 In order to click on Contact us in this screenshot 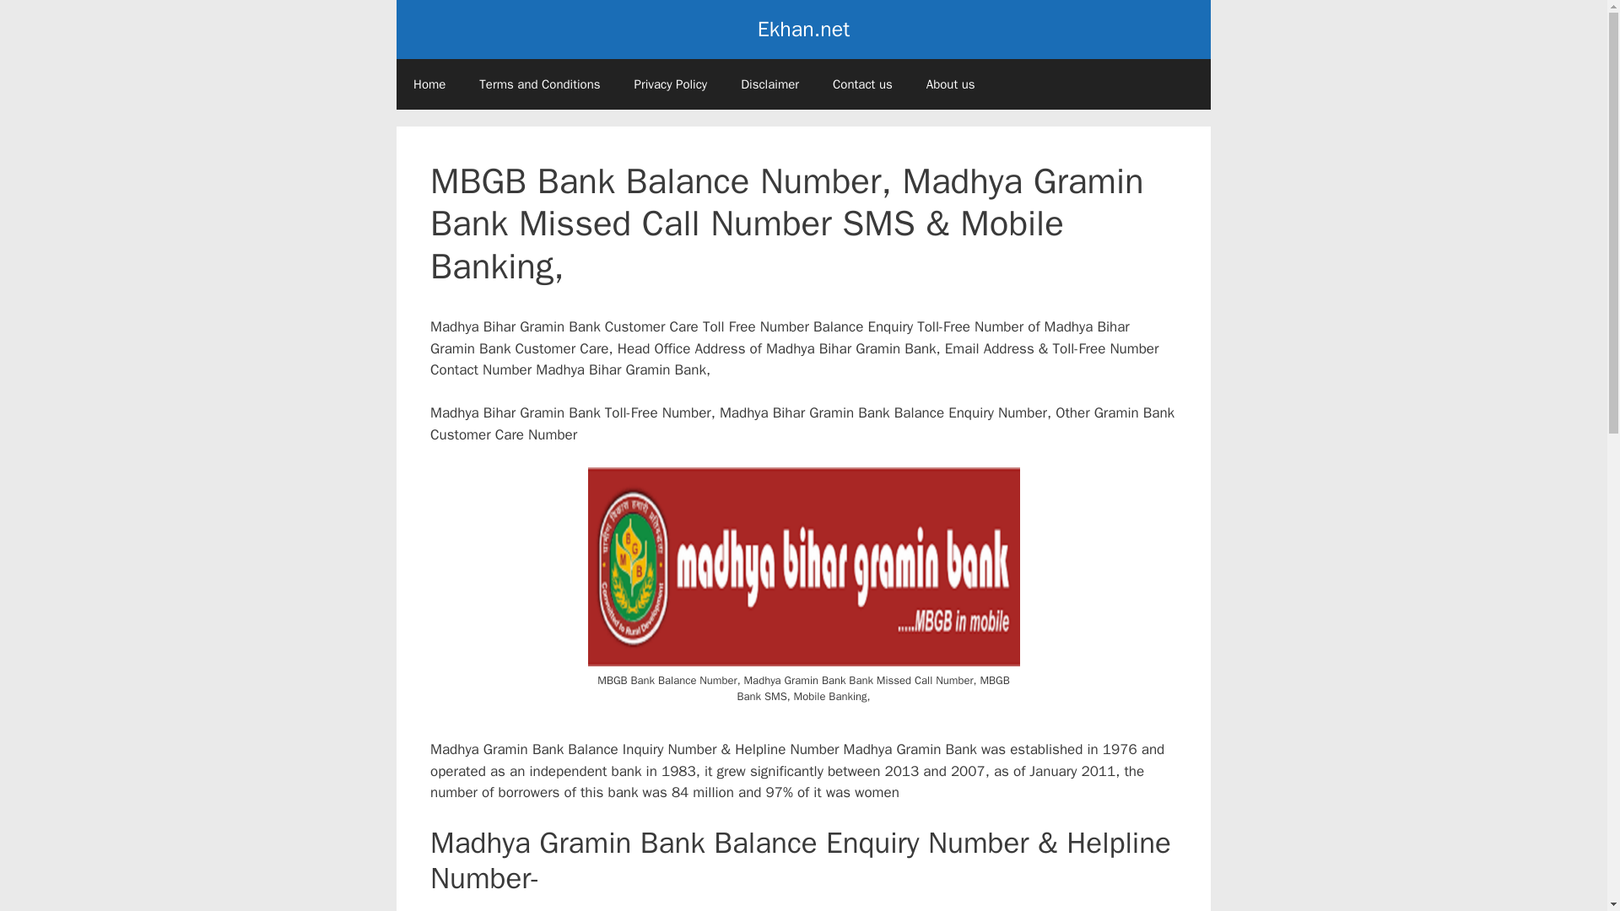, I will do `click(862, 84)`.